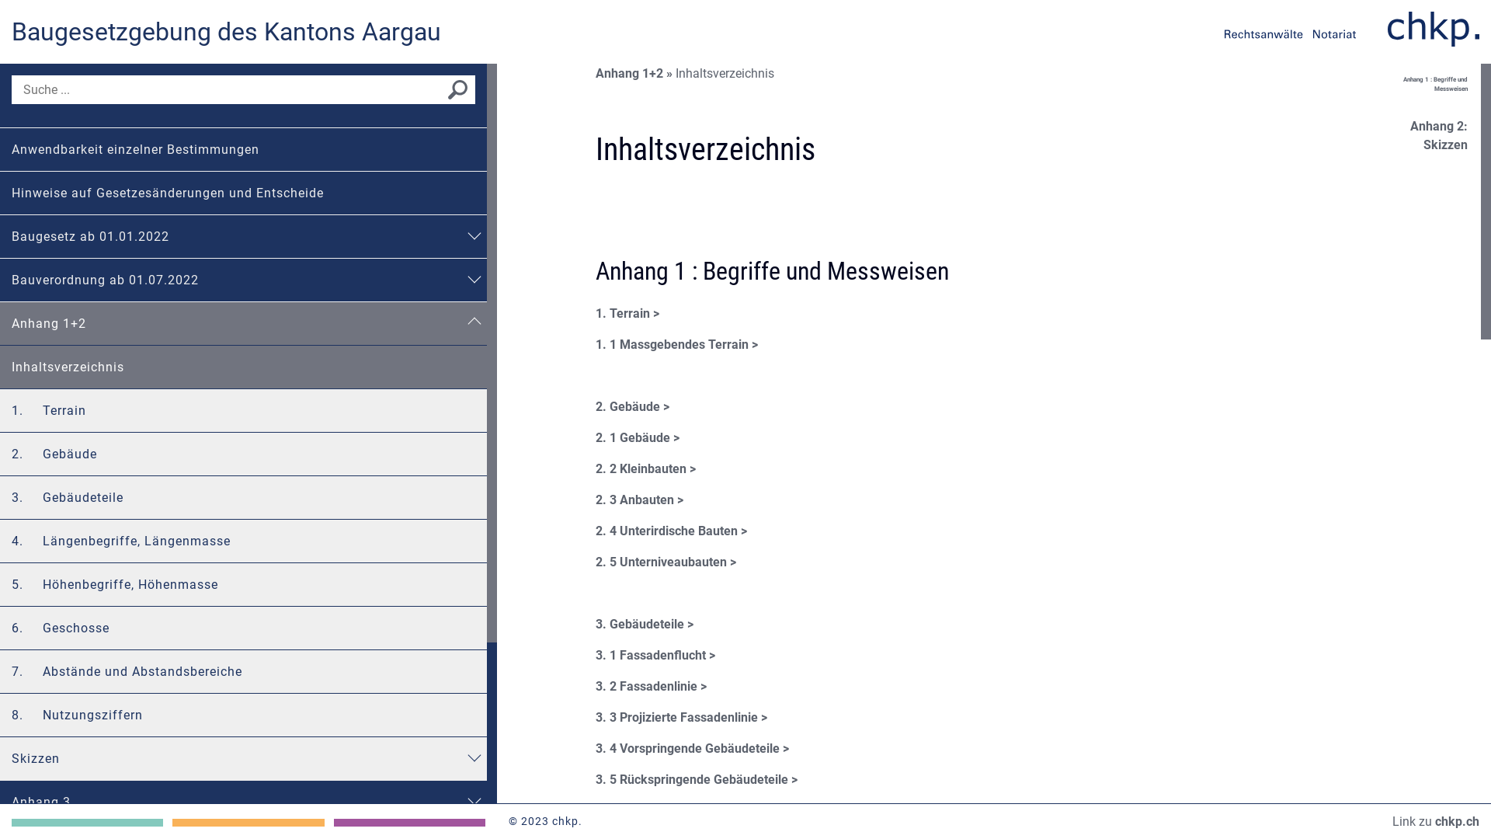 The image size is (1491, 839). What do you see at coordinates (666, 562) in the screenshot?
I see `2. 5 Unterniveaubauten >` at bounding box center [666, 562].